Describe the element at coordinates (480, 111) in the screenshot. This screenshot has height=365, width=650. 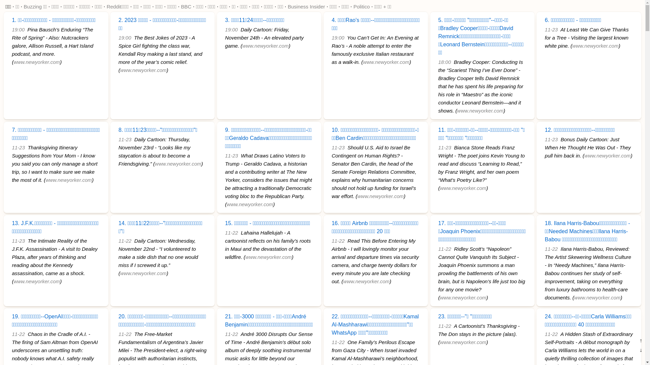
I see `www.newyorker.com` at that location.